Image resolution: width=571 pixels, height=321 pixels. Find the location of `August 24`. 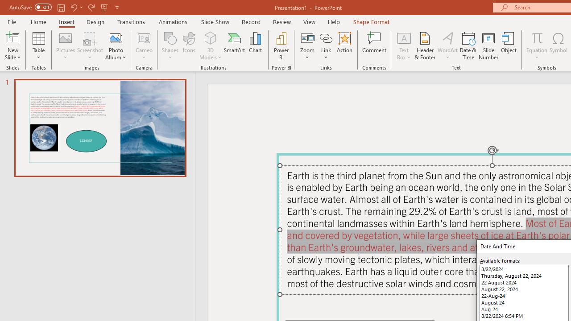

August 24 is located at coordinates (524, 302).